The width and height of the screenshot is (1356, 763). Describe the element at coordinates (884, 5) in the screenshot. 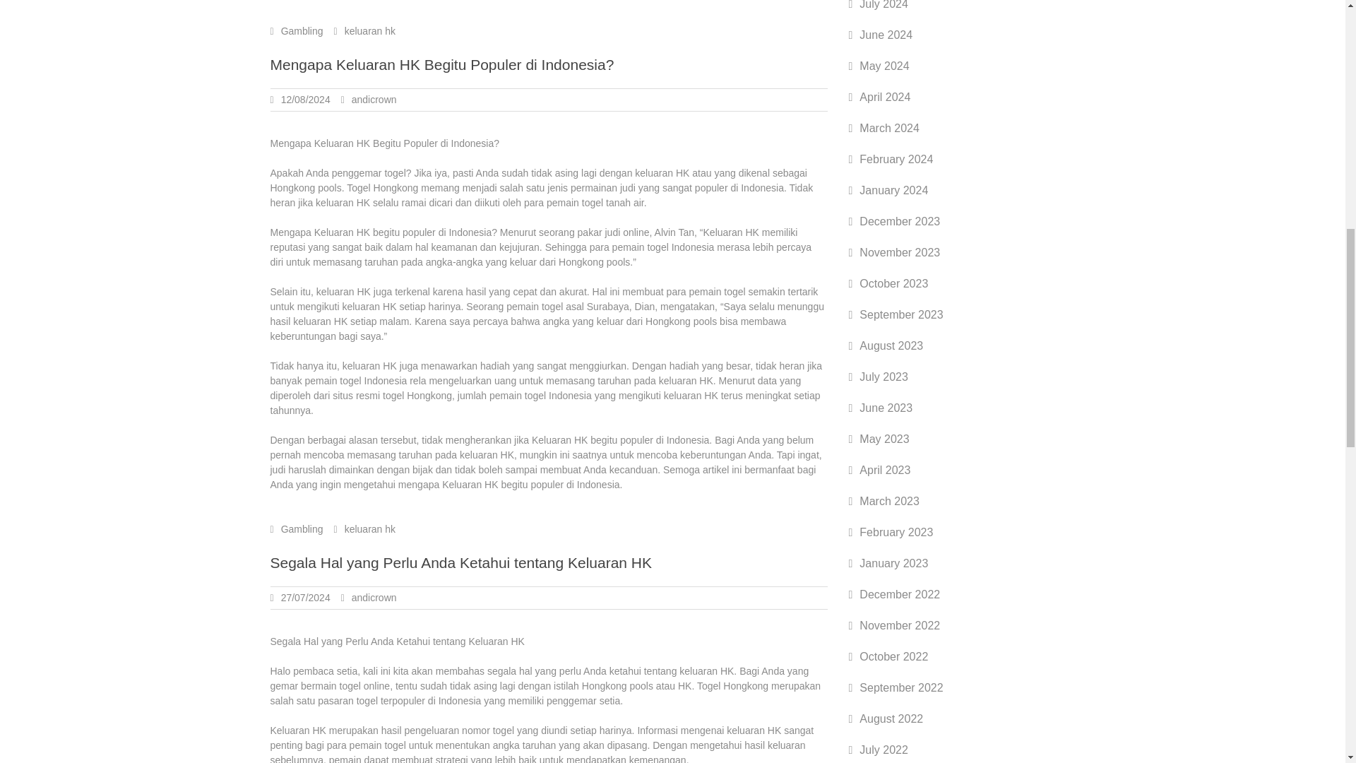

I see `July 2024` at that location.